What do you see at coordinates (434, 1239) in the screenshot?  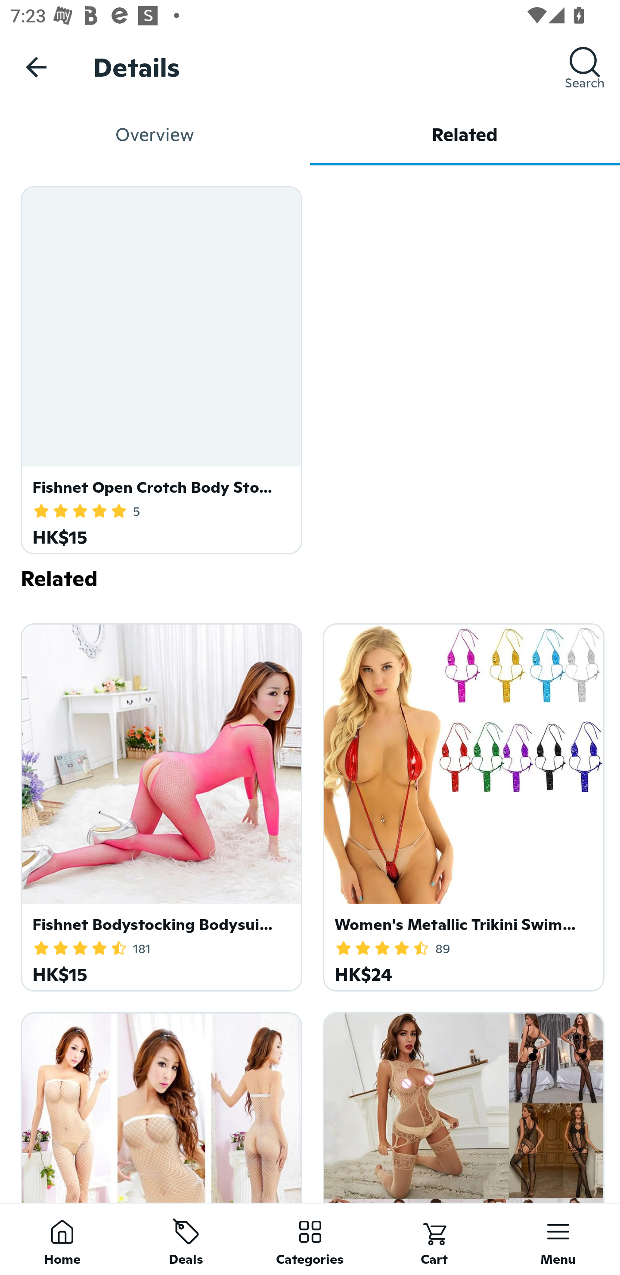 I see `Cart` at bounding box center [434, 1239].